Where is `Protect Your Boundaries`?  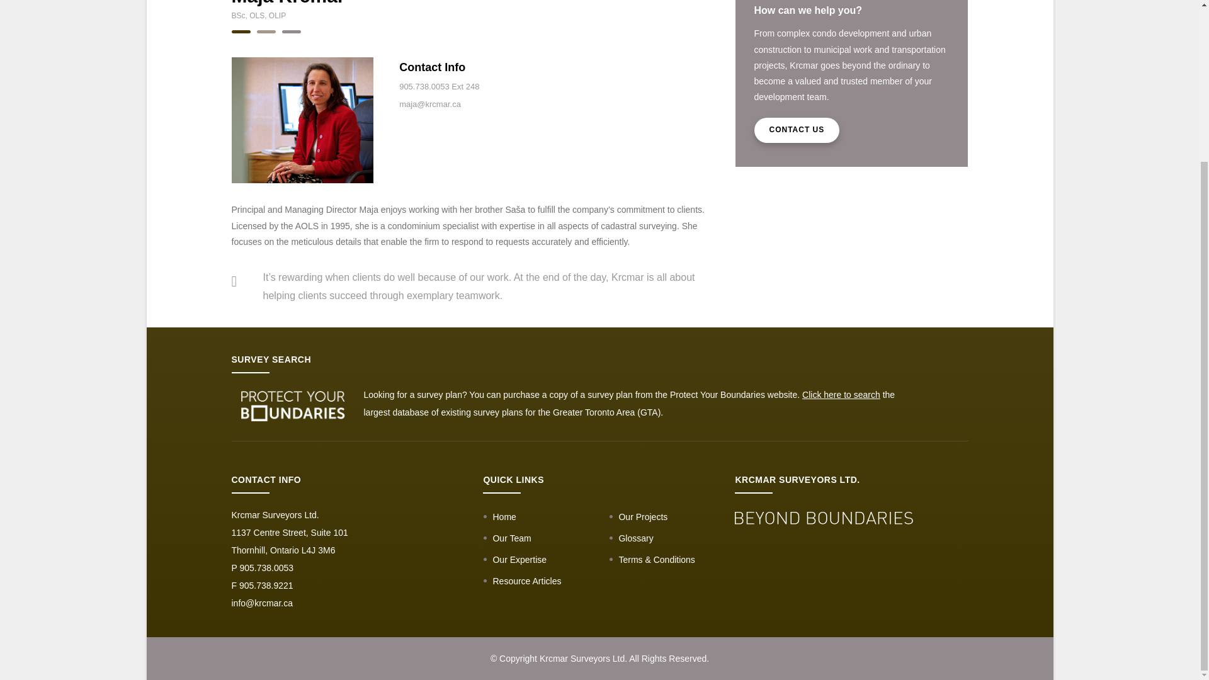
Protect Your Boundaries is located at coordinates (717, 394).